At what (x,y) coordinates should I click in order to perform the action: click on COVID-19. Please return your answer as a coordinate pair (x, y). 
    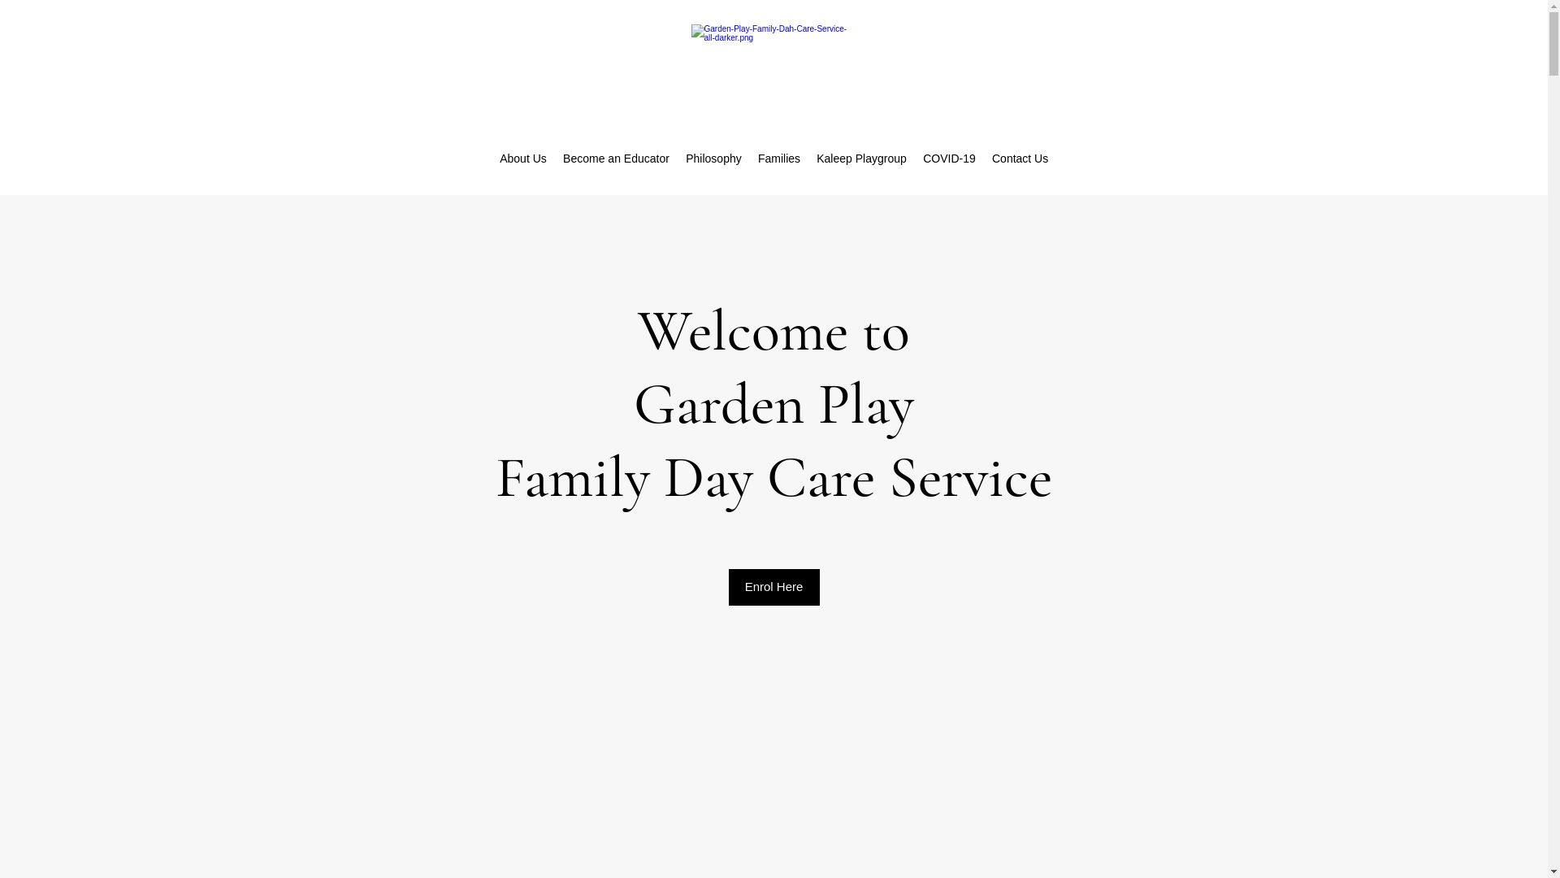
    Looking at the image, I should click on (949, 159).